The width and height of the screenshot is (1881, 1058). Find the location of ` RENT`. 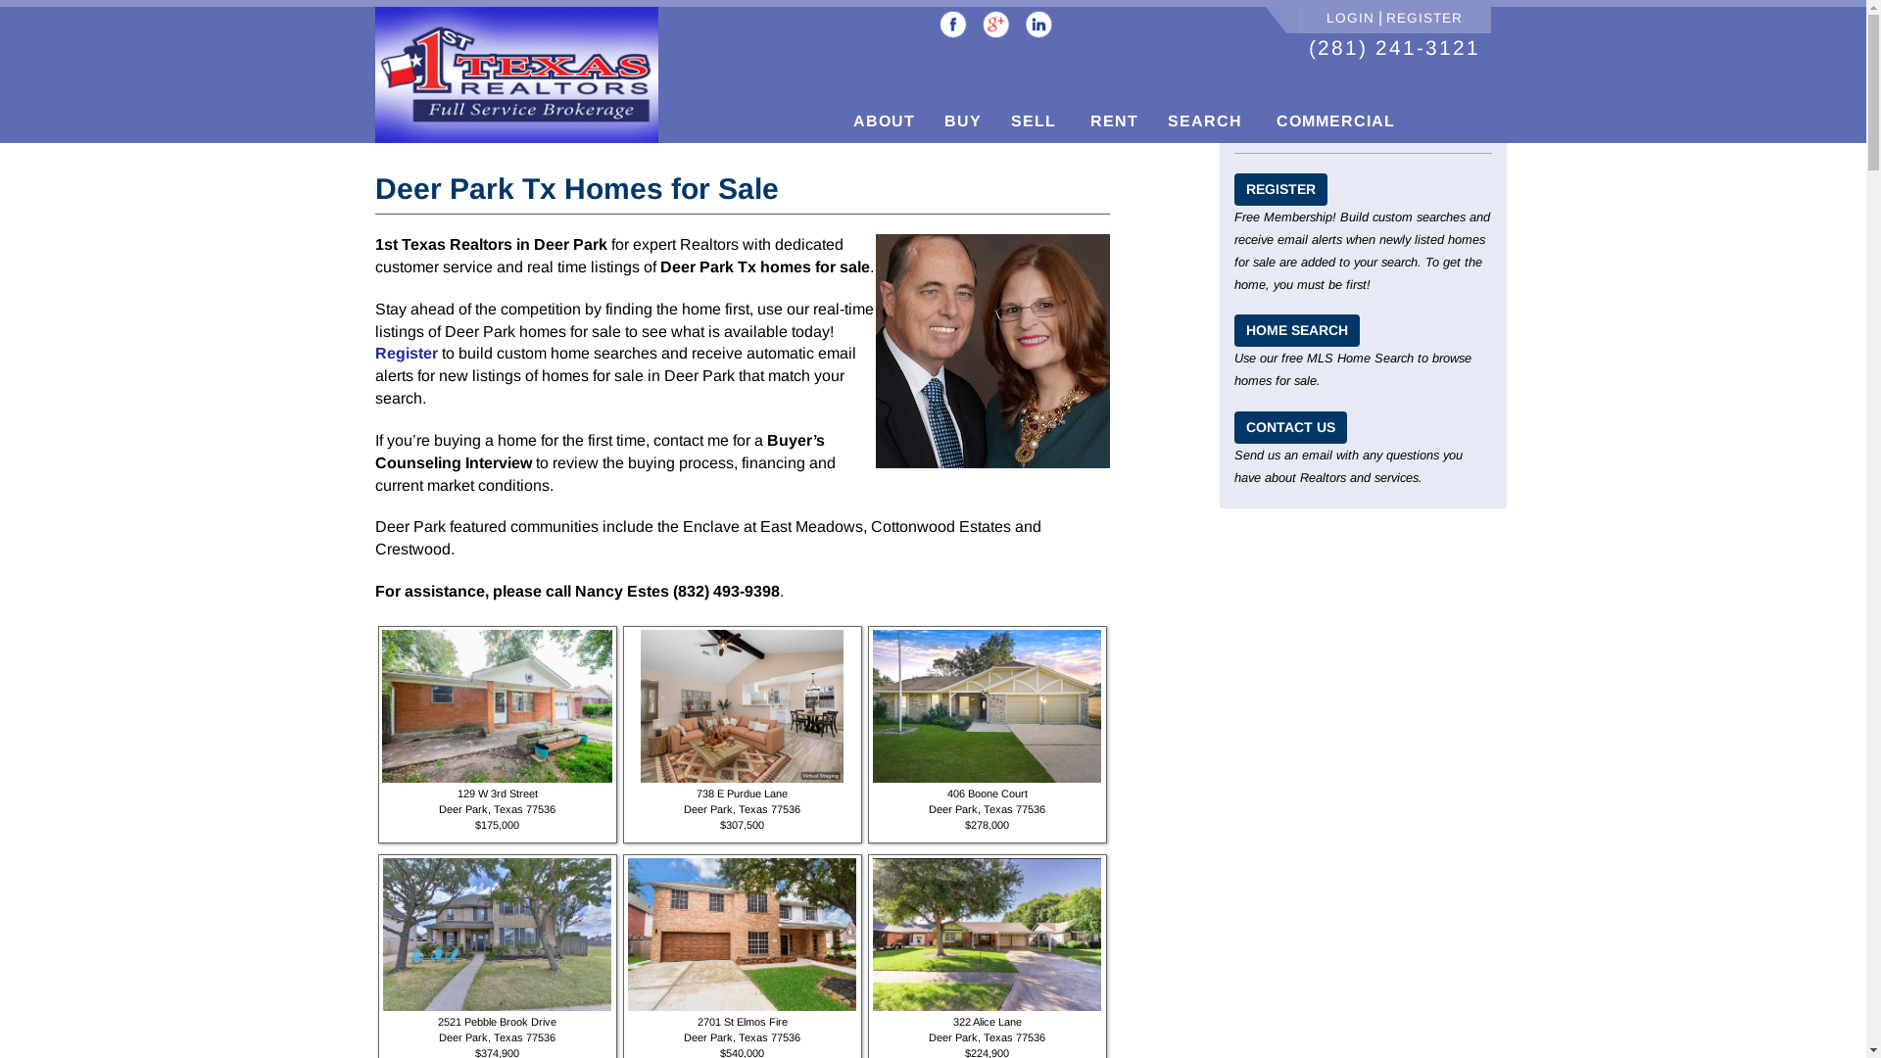

 RENT is located at coordinates (1112, 117).